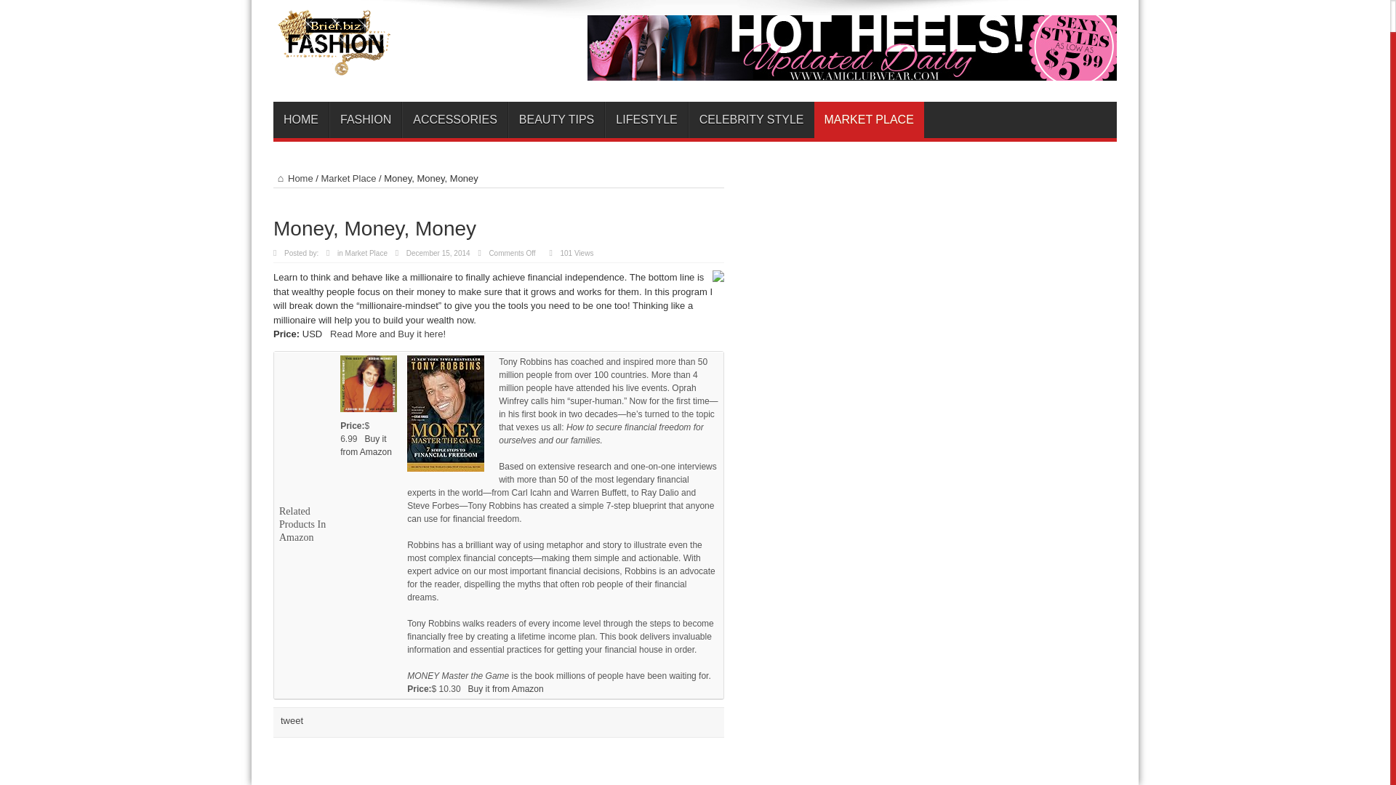  Describe the element at coordinates (506, 688) in the screenshot. I see `Buy it from Amazon` at that location.